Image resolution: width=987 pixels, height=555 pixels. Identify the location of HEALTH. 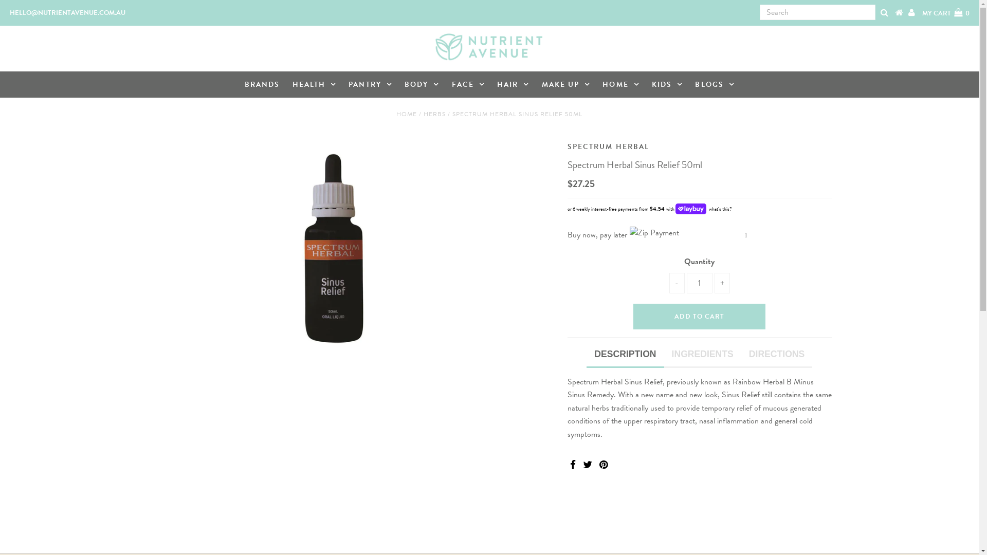
(315, 84).